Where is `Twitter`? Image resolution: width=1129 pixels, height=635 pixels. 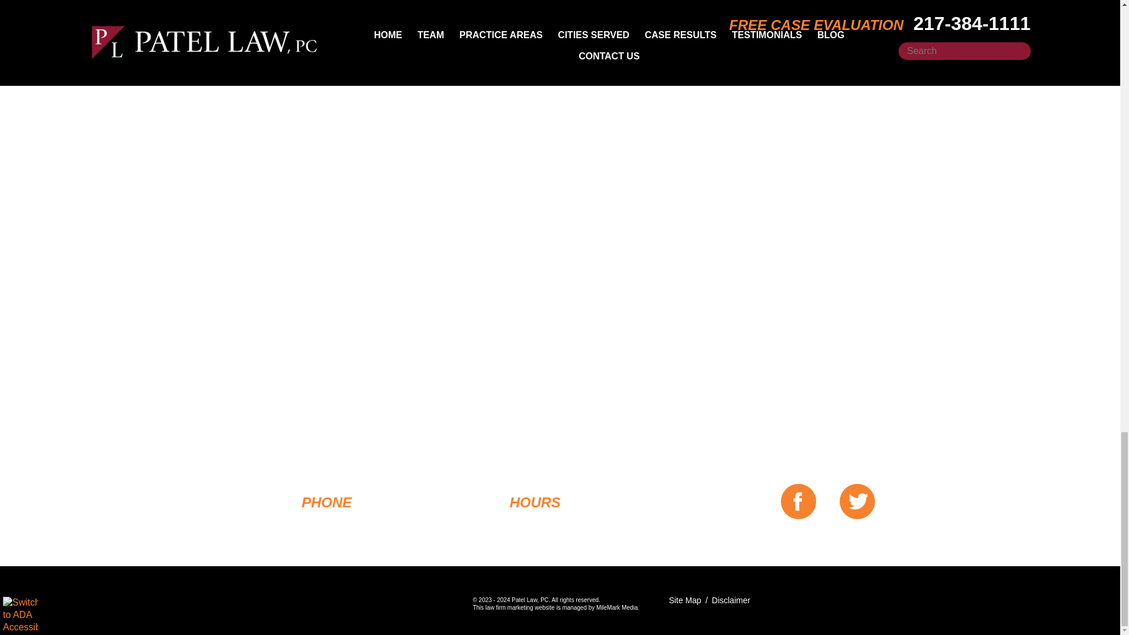 Twitter is located at coordinates (212, 54).